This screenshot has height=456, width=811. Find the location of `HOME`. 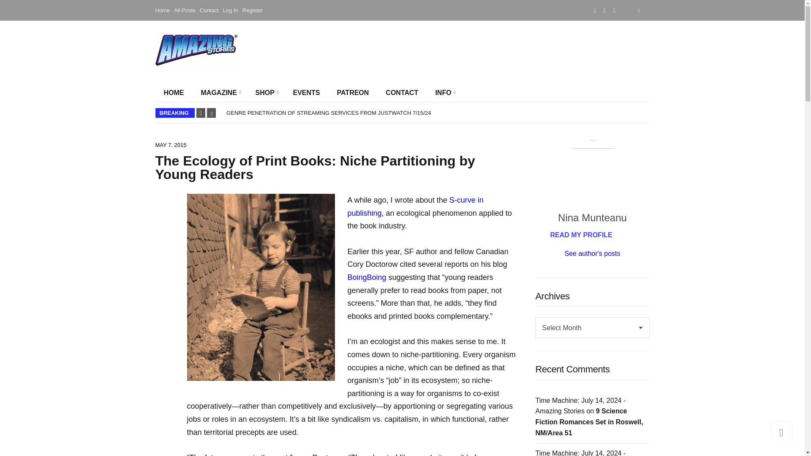

HOME is located at coordinates (174, 92).